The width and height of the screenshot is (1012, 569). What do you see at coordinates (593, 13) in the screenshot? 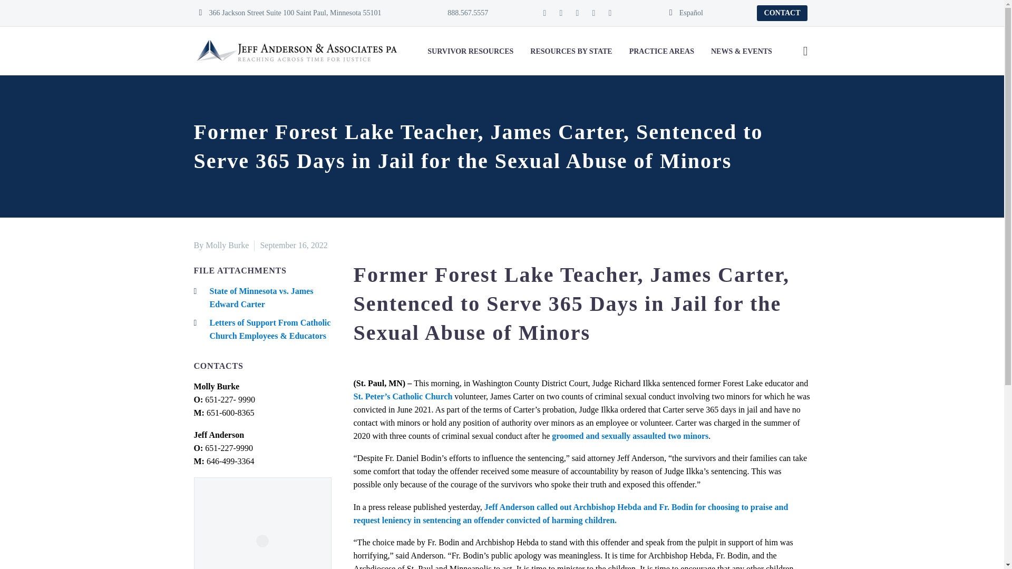
I see `Instagram` at bounding box center [593, 13].